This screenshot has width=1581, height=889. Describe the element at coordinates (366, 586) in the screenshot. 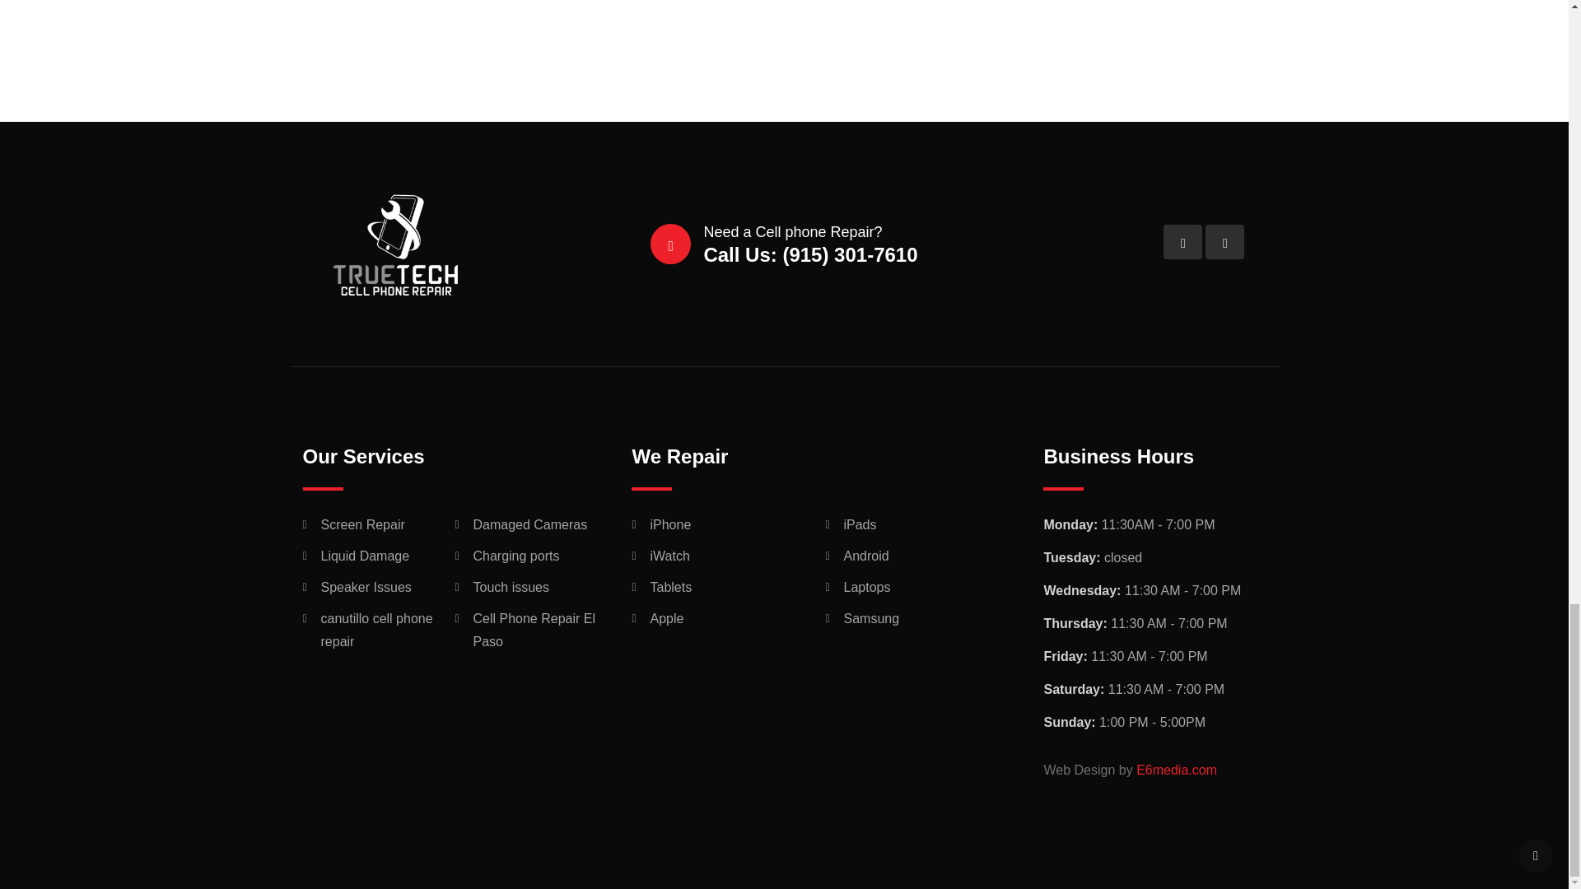

I see `Speaker Issues` at that location.